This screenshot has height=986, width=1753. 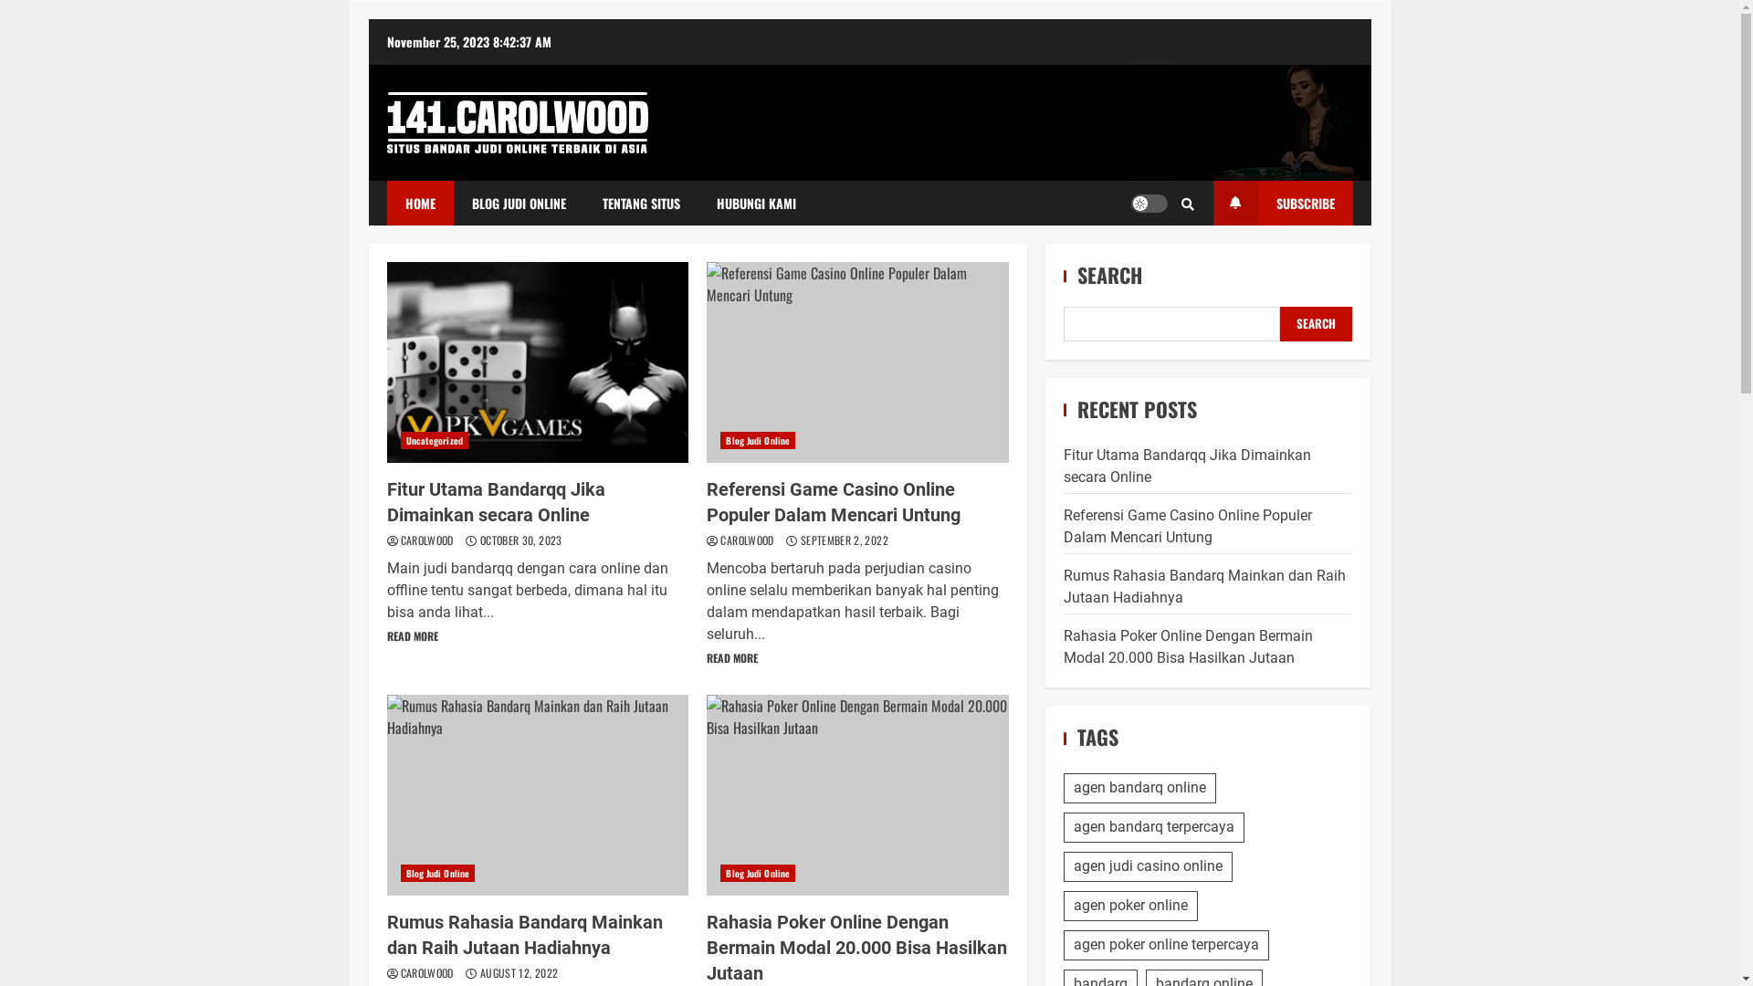 What do you see at coordinates (437, 873) in the screenshot?
I see `Blog Judi Online` at bounding box center [437, 873].